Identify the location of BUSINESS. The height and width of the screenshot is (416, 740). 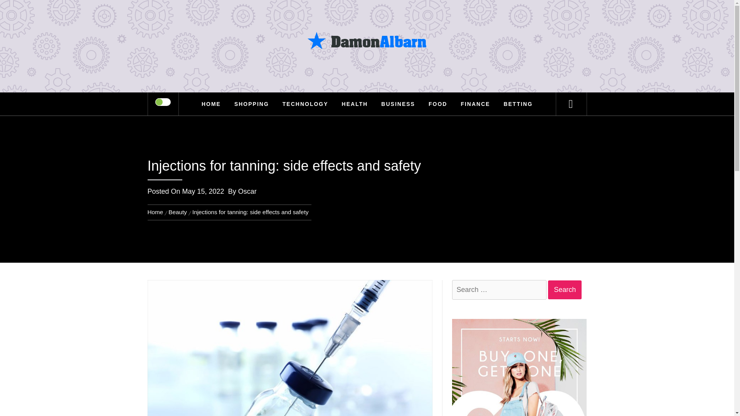
(398, 104).